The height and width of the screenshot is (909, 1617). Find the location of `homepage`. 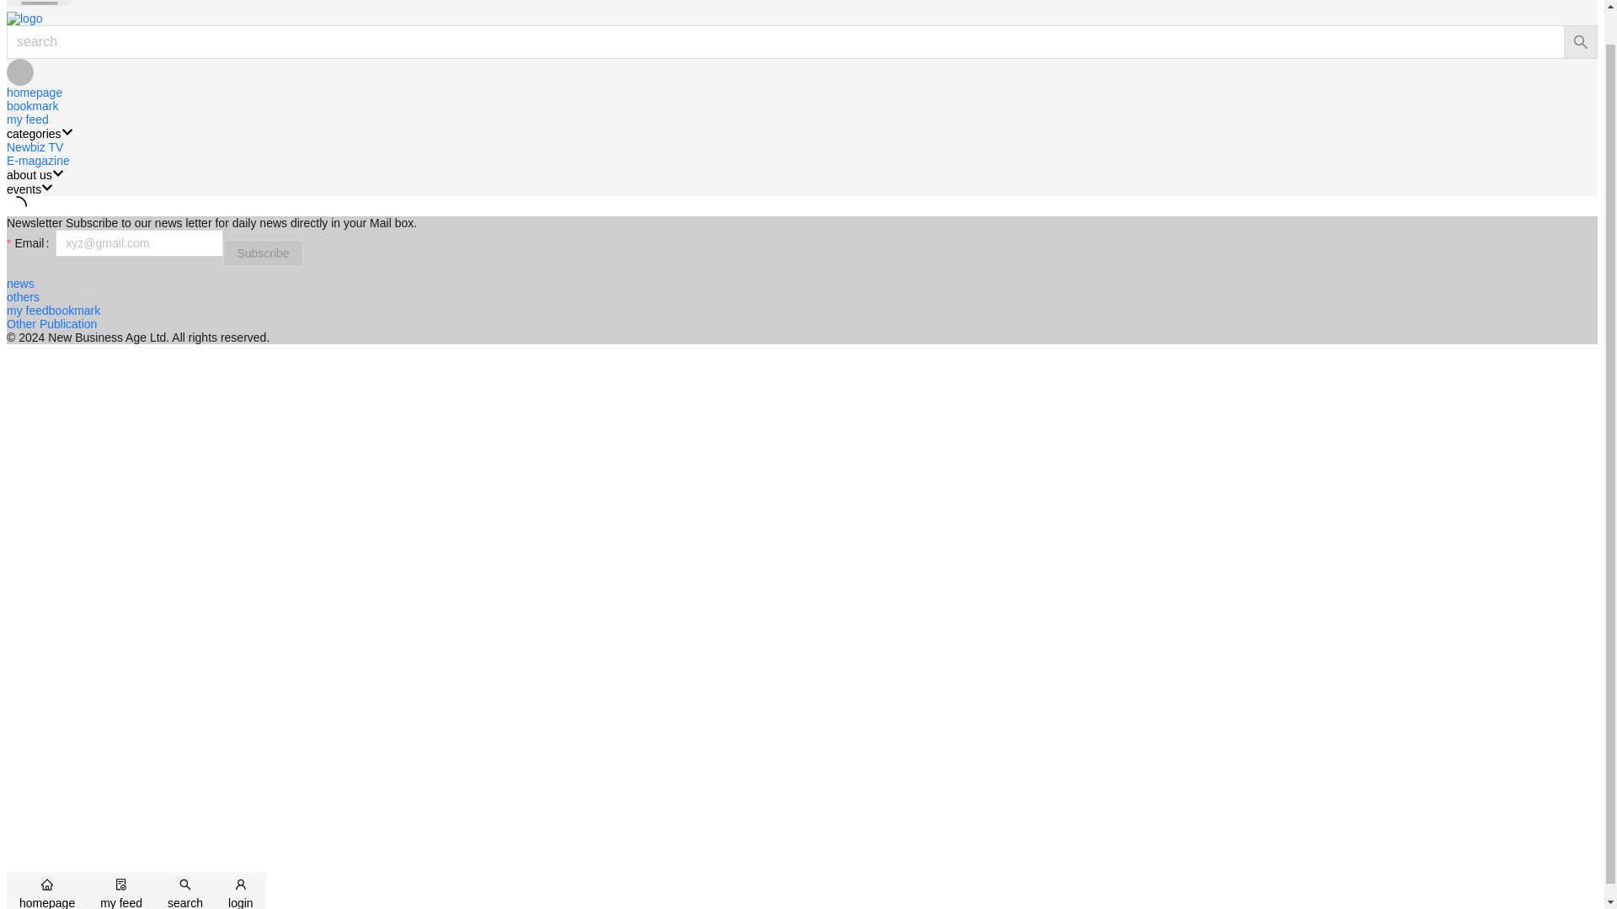

homepage is located at coordinates (34, 92).